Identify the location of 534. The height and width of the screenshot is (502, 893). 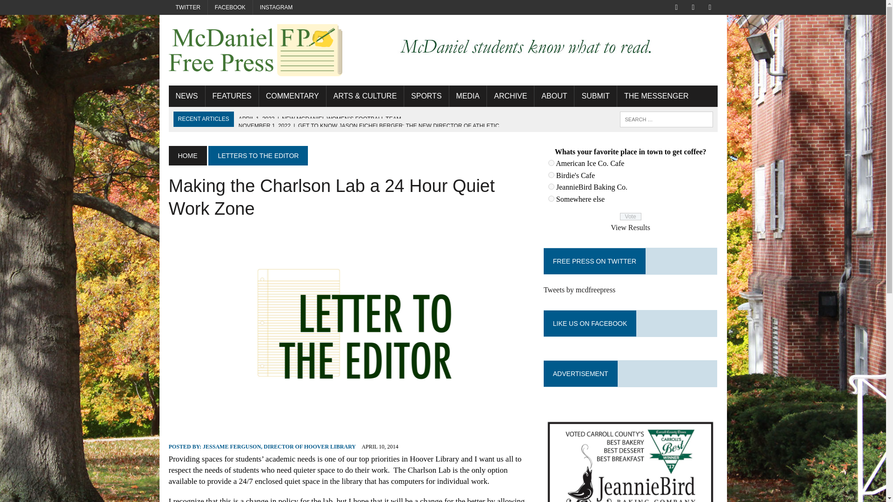
(551, 175).